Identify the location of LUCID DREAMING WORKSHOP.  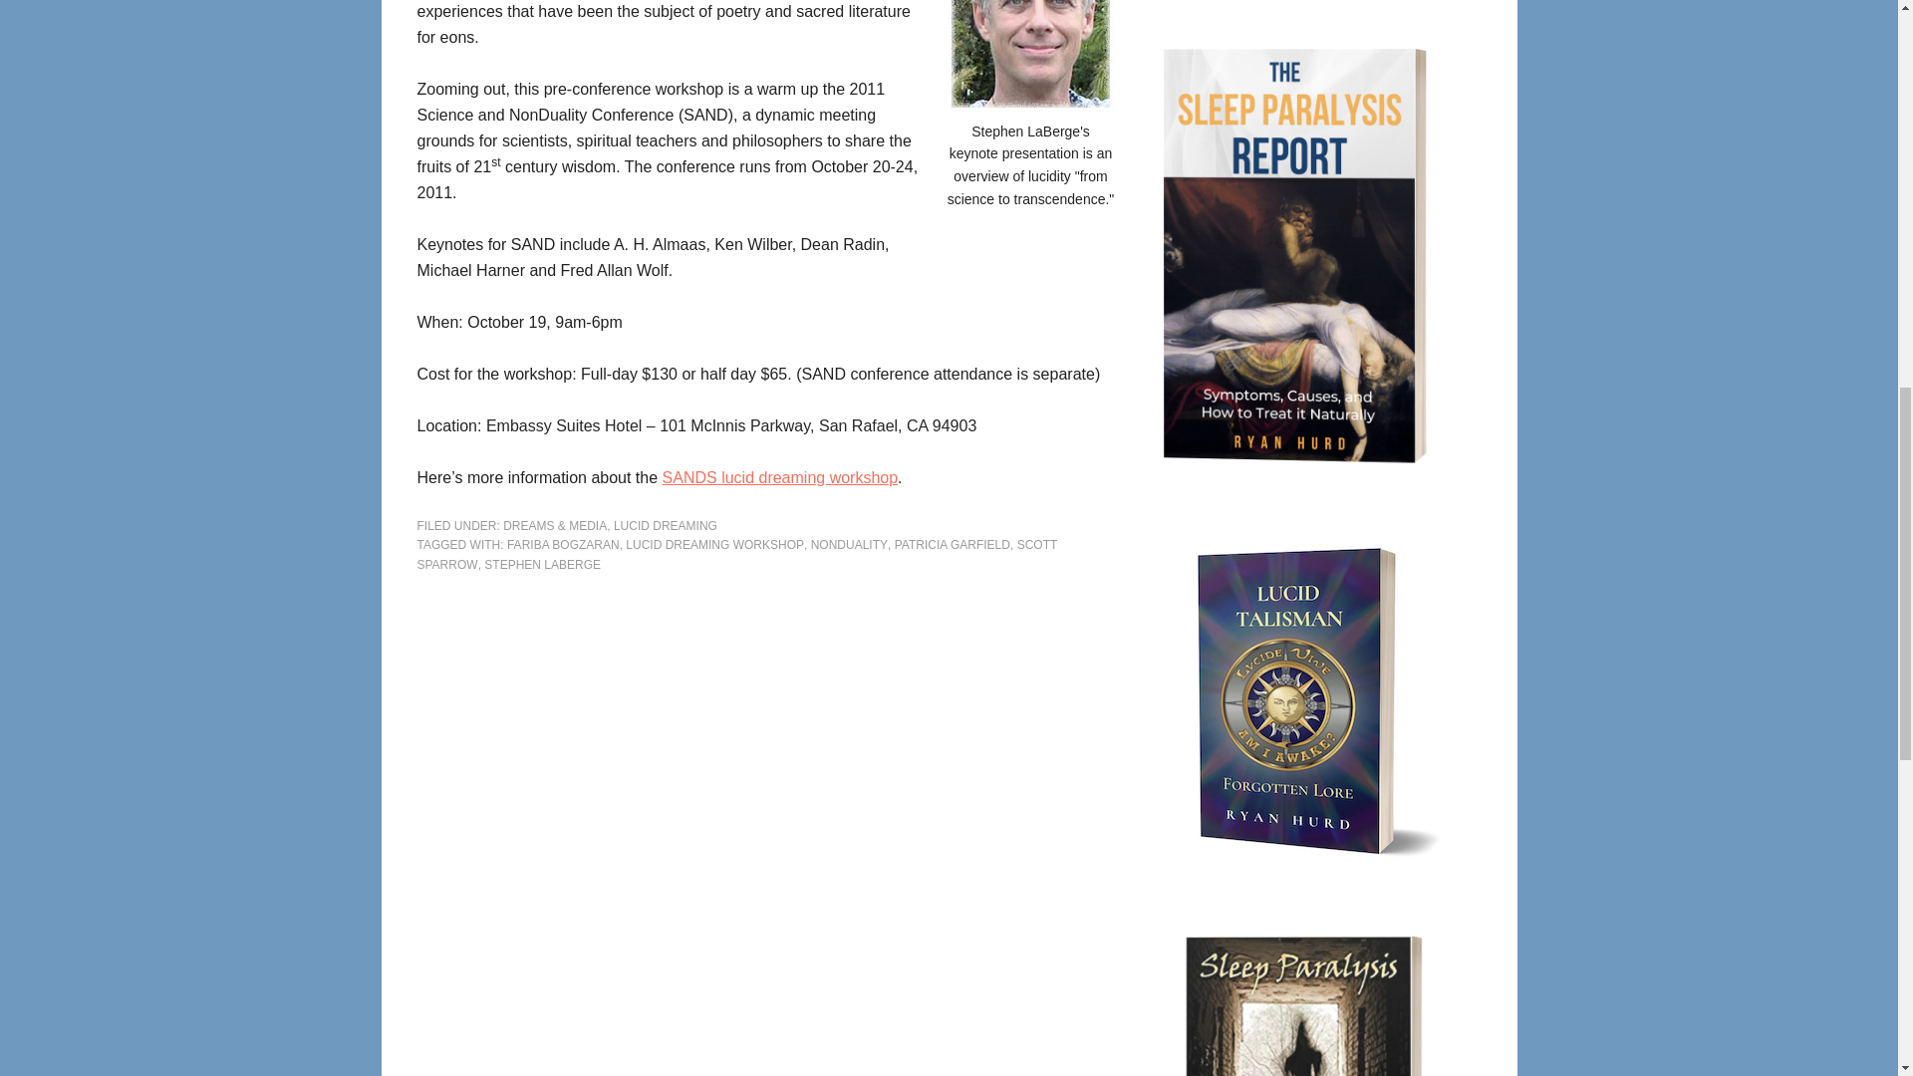
(713, 545).